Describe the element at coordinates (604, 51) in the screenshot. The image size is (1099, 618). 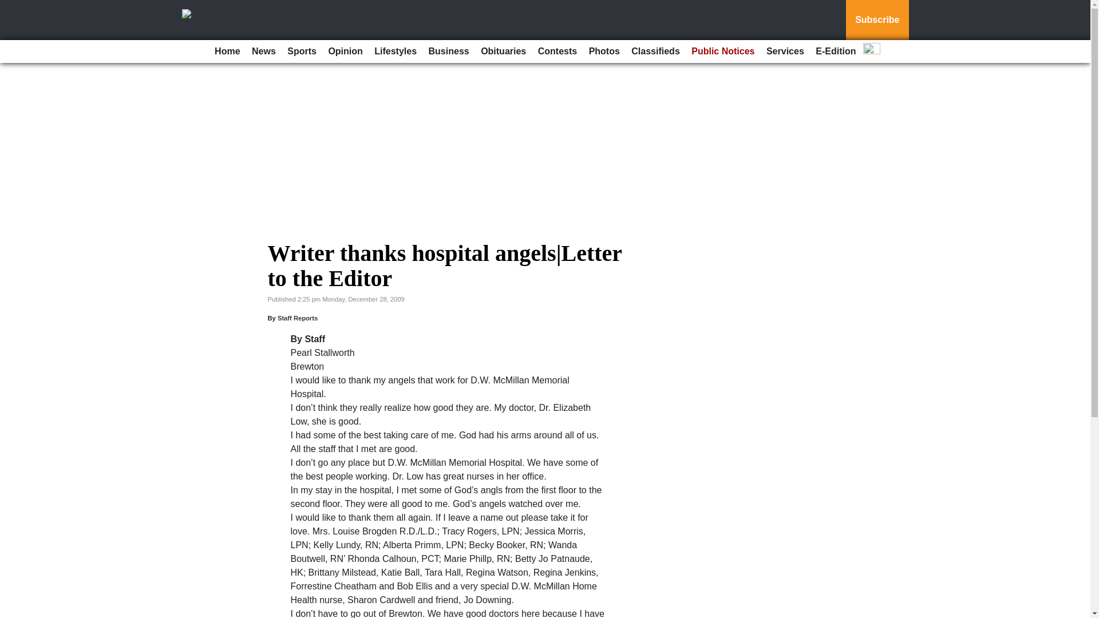
I see `Photos` at that location.